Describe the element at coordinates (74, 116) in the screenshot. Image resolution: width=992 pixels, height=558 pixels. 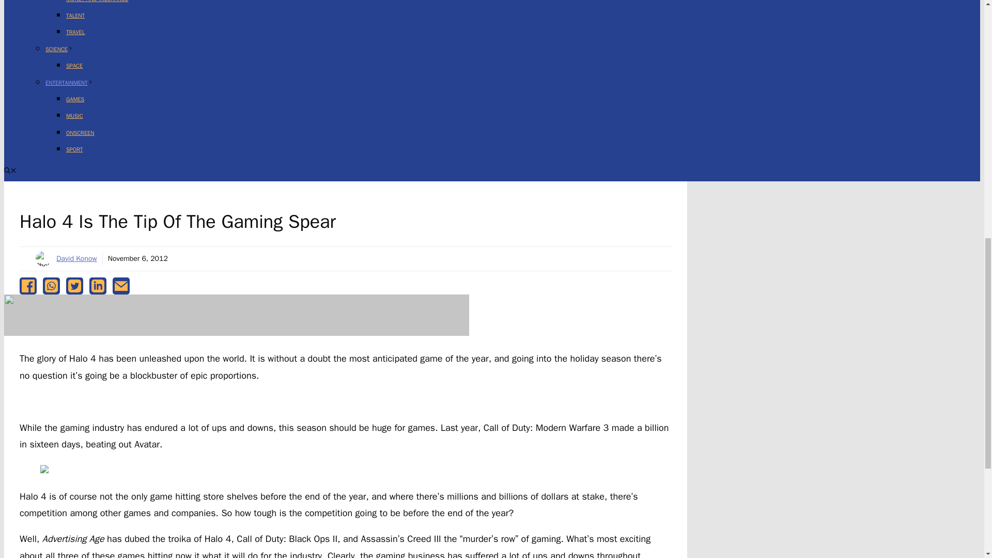
I see `MUSIC` at that location.